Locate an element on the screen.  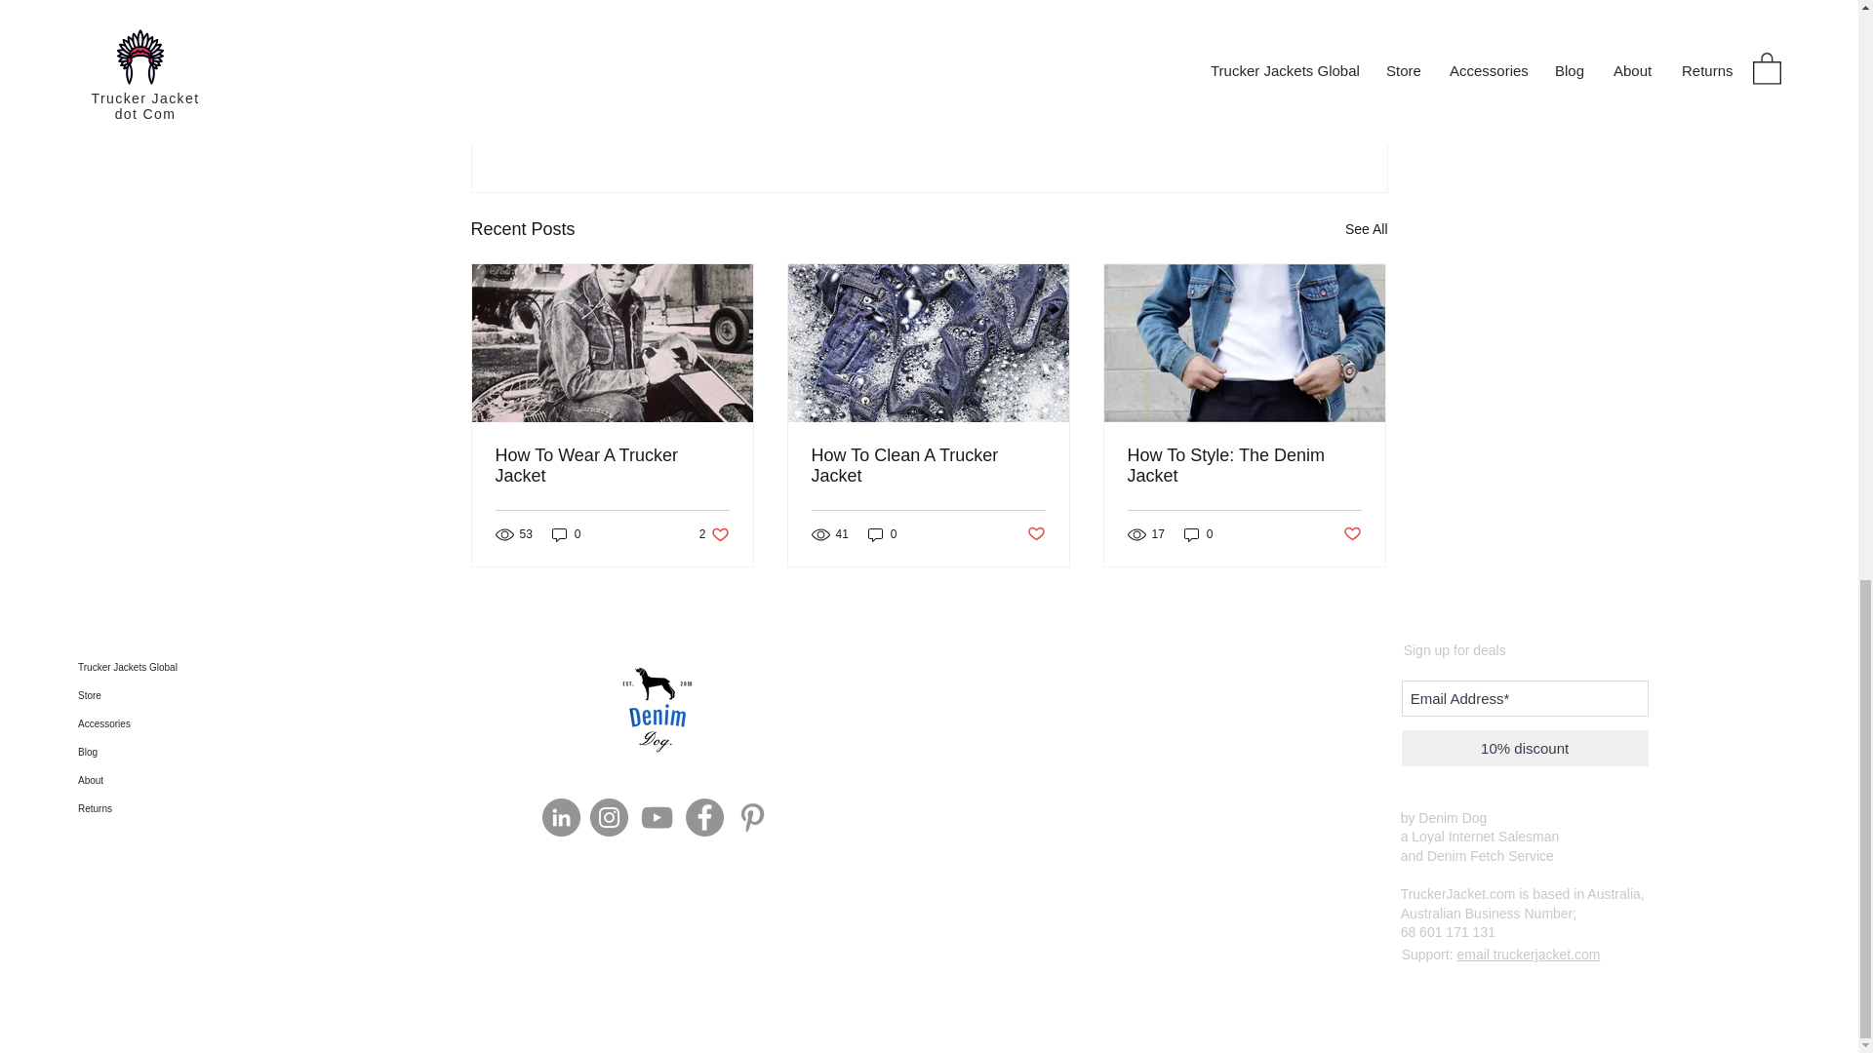
How To Clean A Trucker Jacket is located at coordinates (1280, 123).